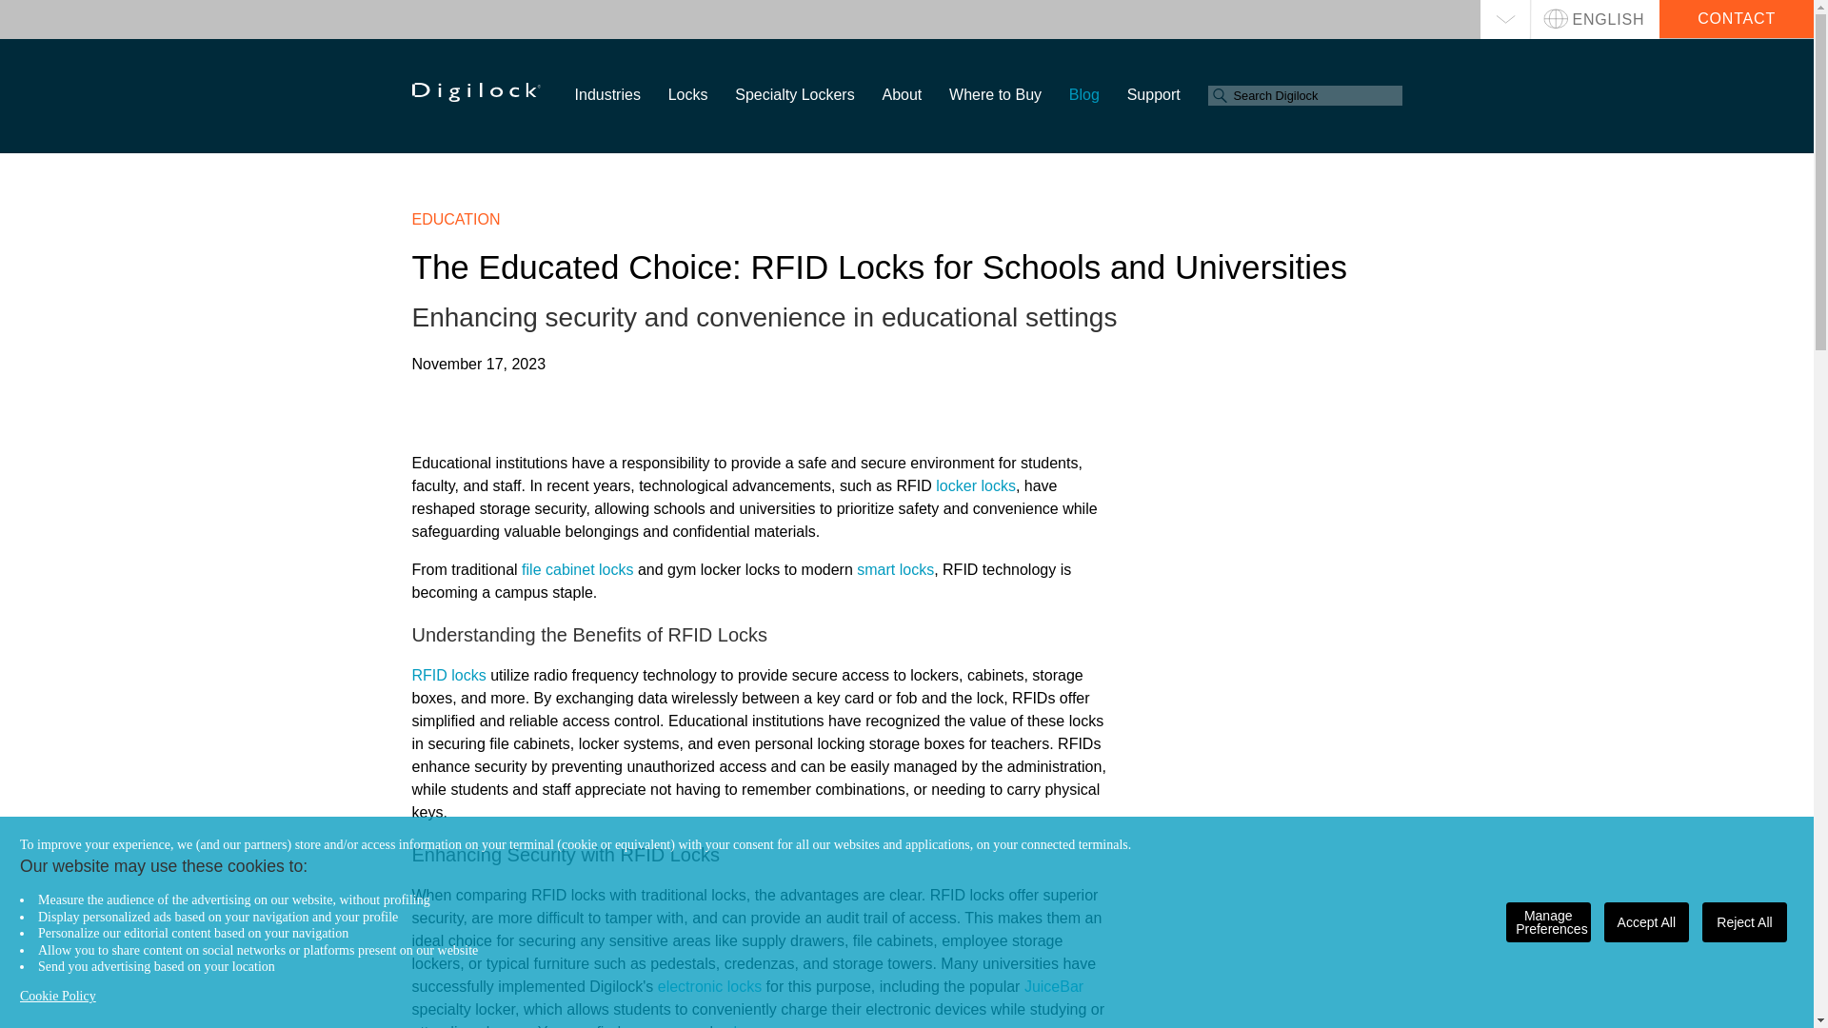  I want to click on Accept All, so click(1647, 922).